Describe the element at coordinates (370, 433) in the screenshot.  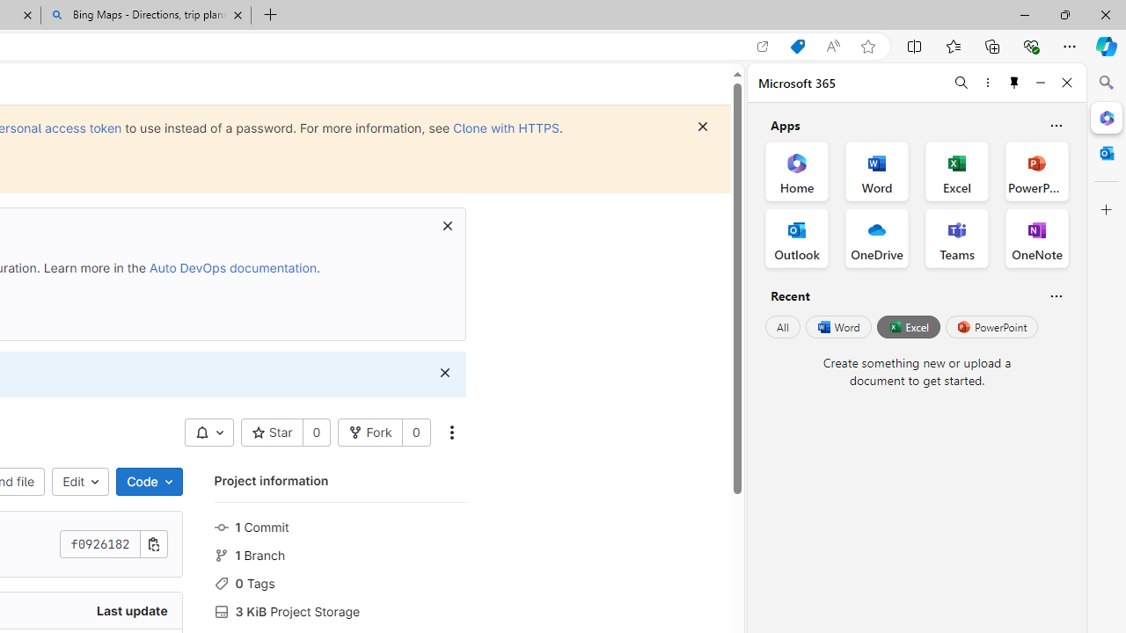
I see `Fork` at that location.